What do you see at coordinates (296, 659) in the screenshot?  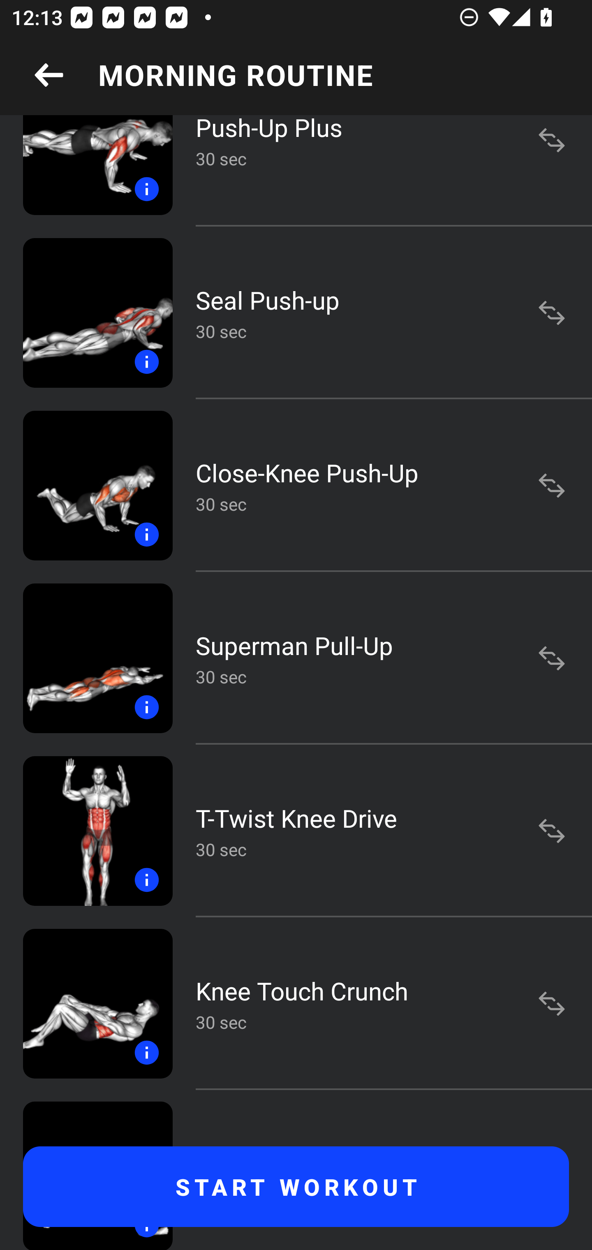 I see `Superman Pull-Up 30 sec` at bounding box center [296, 659].